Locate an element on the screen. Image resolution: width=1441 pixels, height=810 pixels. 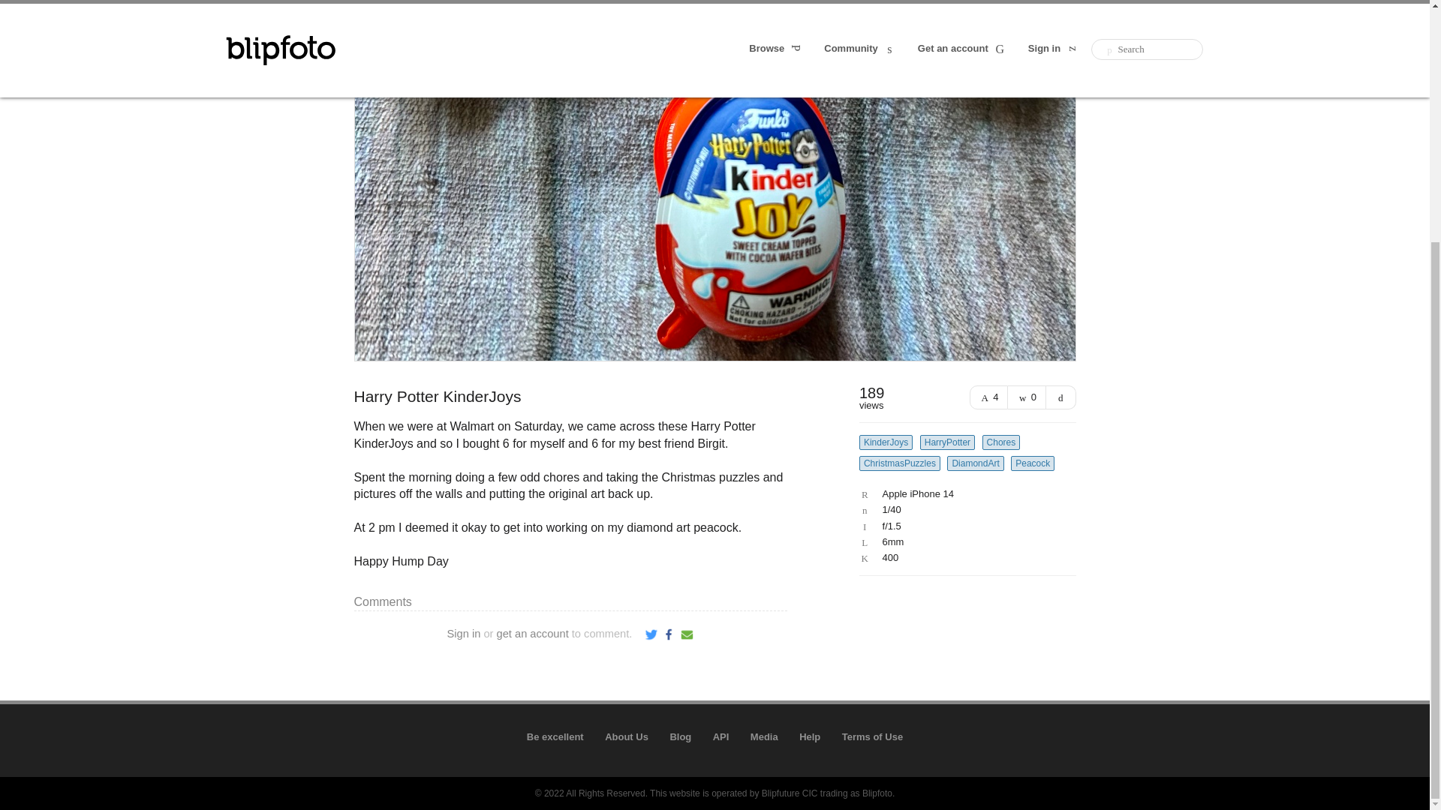
Media is located at coordinates (764, 736).